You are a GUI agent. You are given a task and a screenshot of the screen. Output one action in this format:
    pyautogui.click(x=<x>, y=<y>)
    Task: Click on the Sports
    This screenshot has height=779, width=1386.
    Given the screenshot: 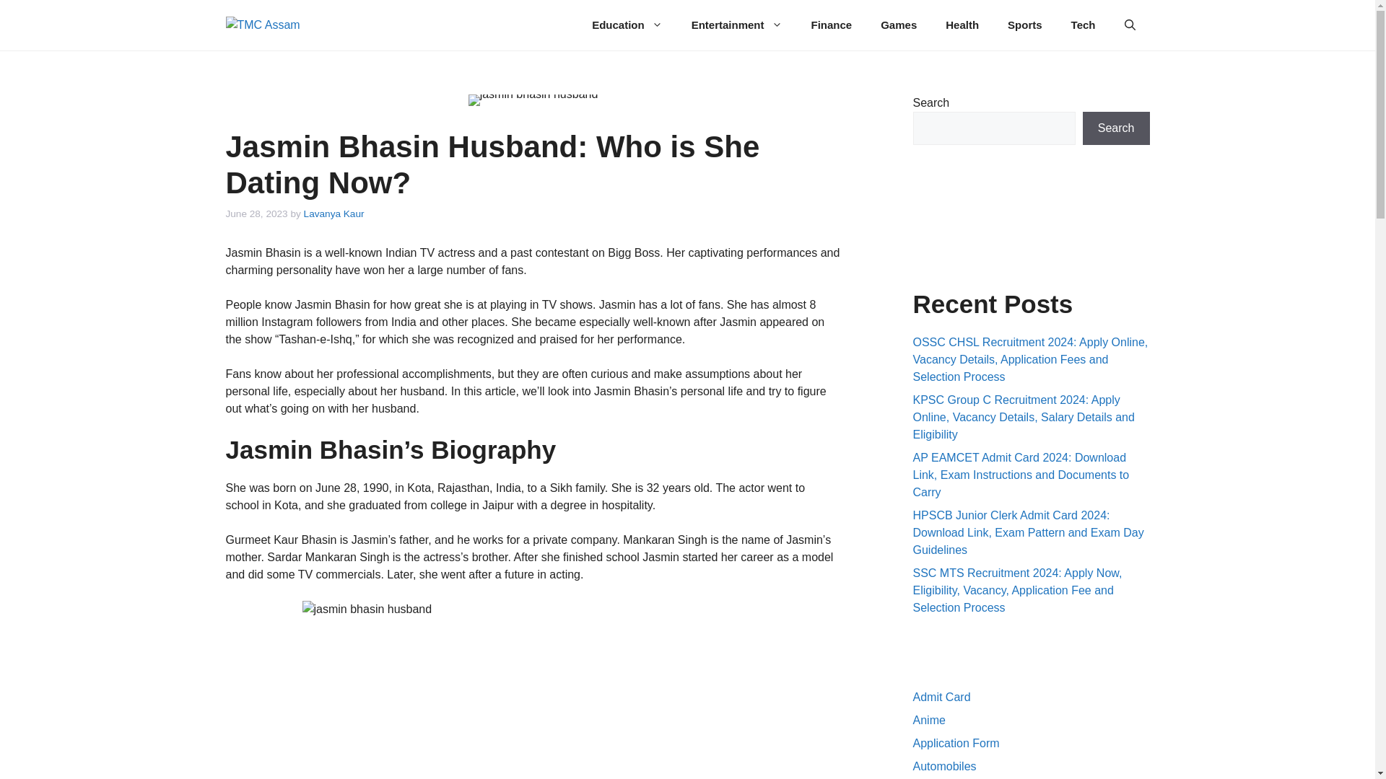 What is the action you would take?
    pyautogui.click(x=1025, y=25)
    